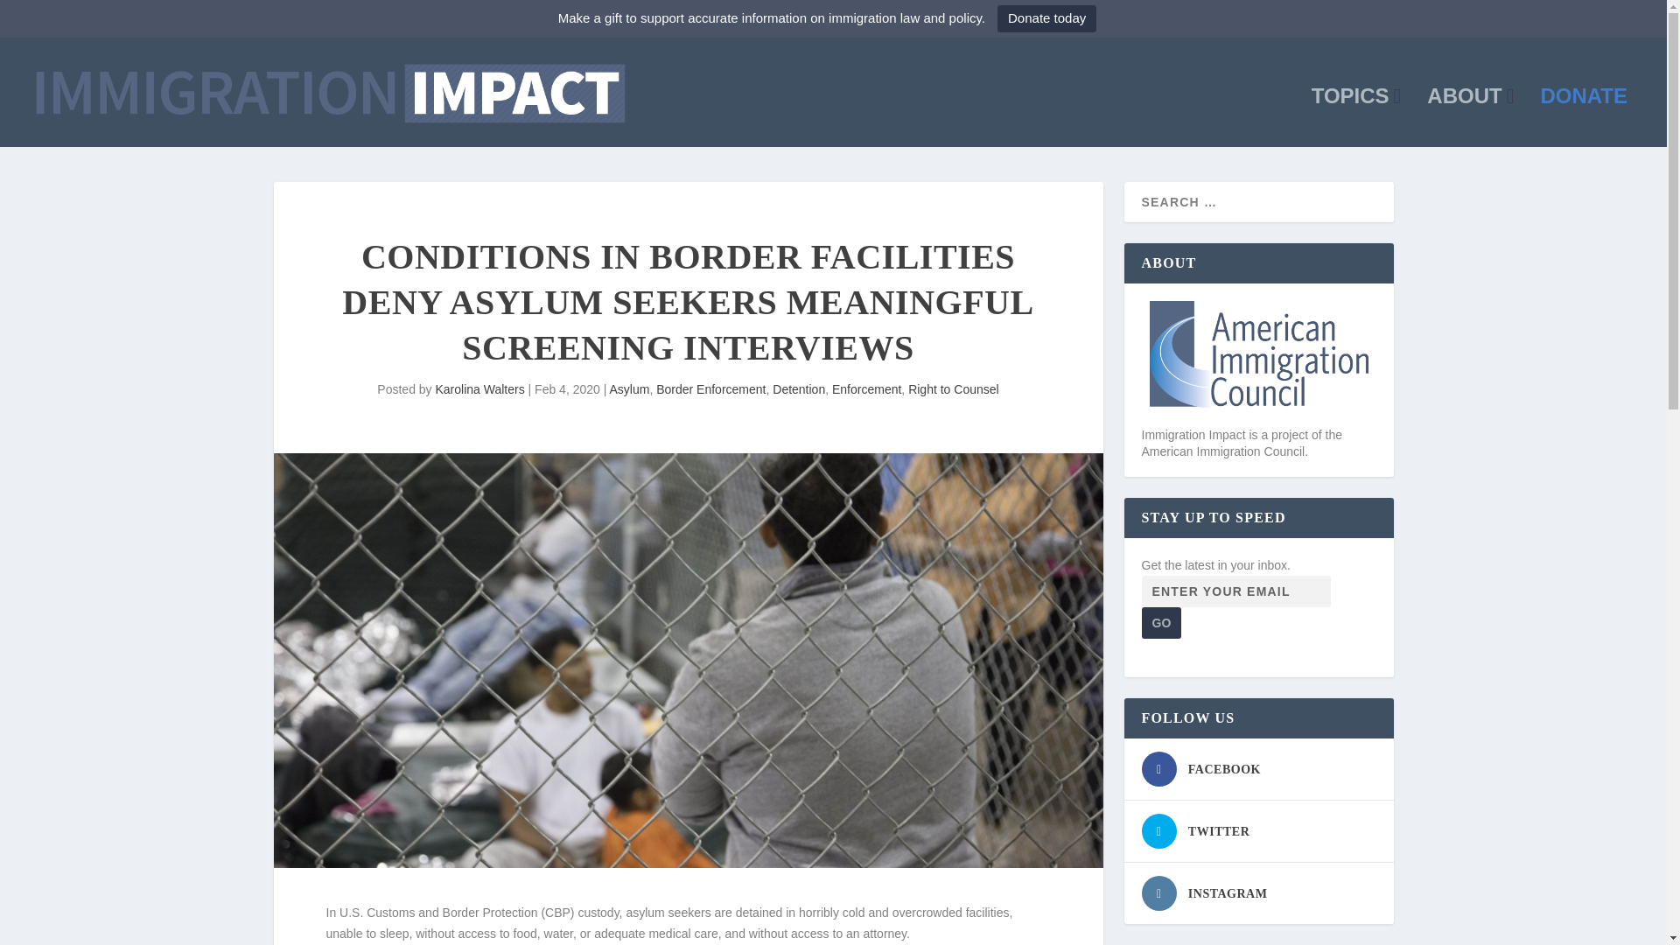  I want to click on Posts by Karolina Walters, so click(479, 388).